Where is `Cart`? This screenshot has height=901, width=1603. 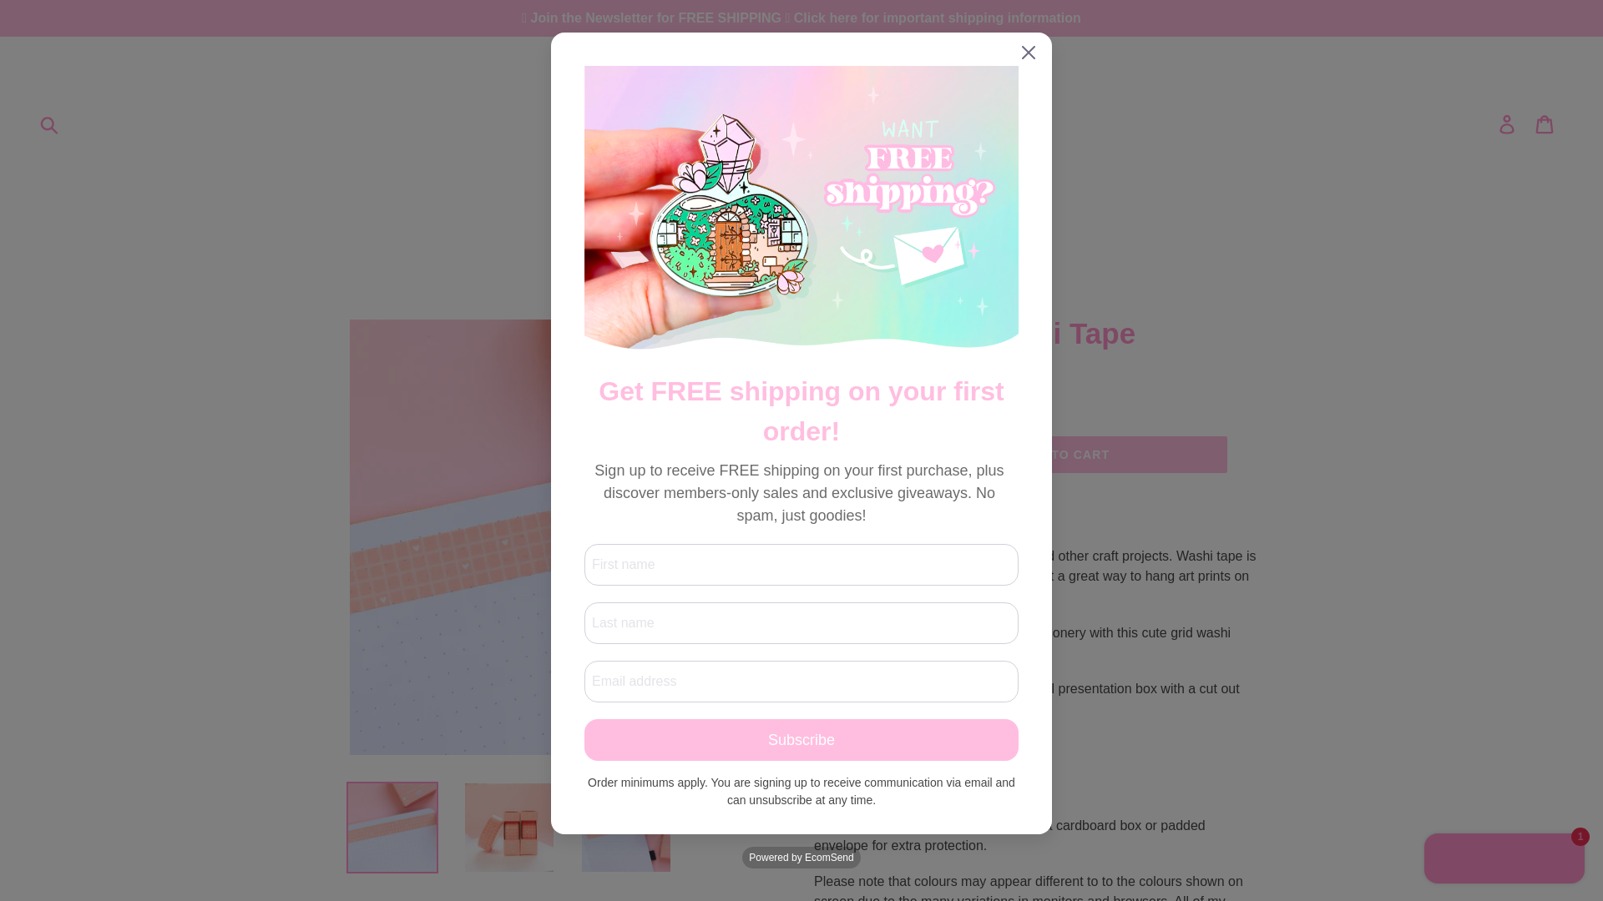 Cart is located at coordinates (1545, 123).